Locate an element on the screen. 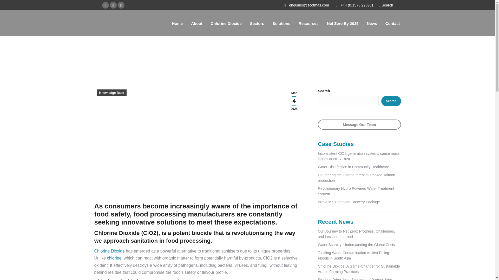 The width and height of the screenshot is (499, 280). Sectors is located at coordinates (257, 23).